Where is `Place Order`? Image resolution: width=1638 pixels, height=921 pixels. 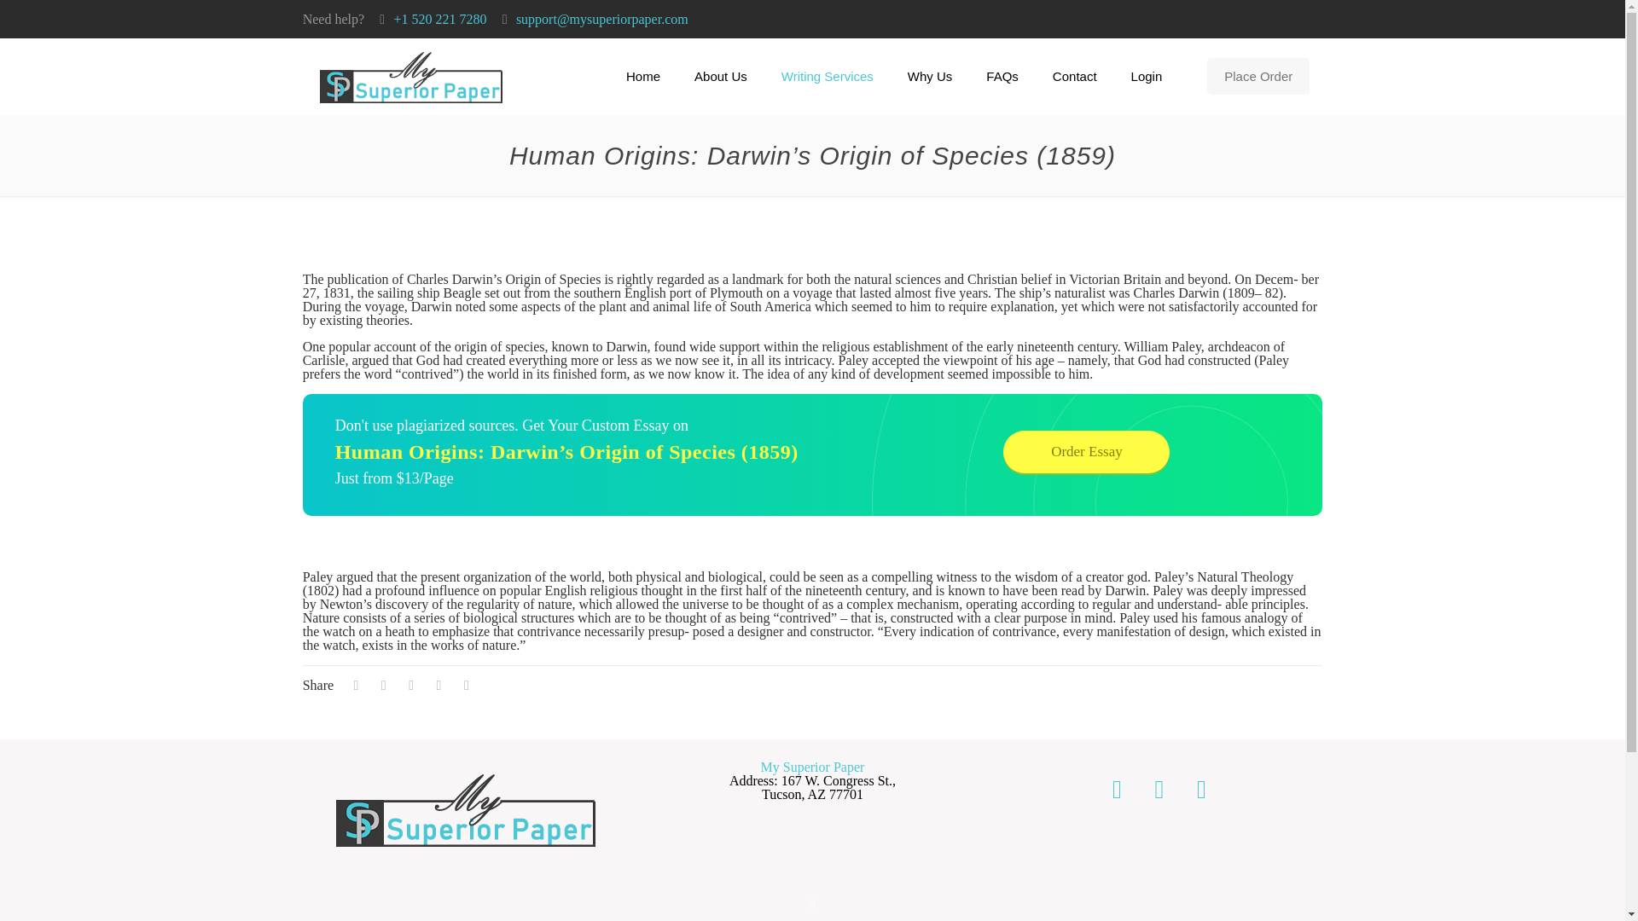
Place Order is located at coordinates (1258, 77).